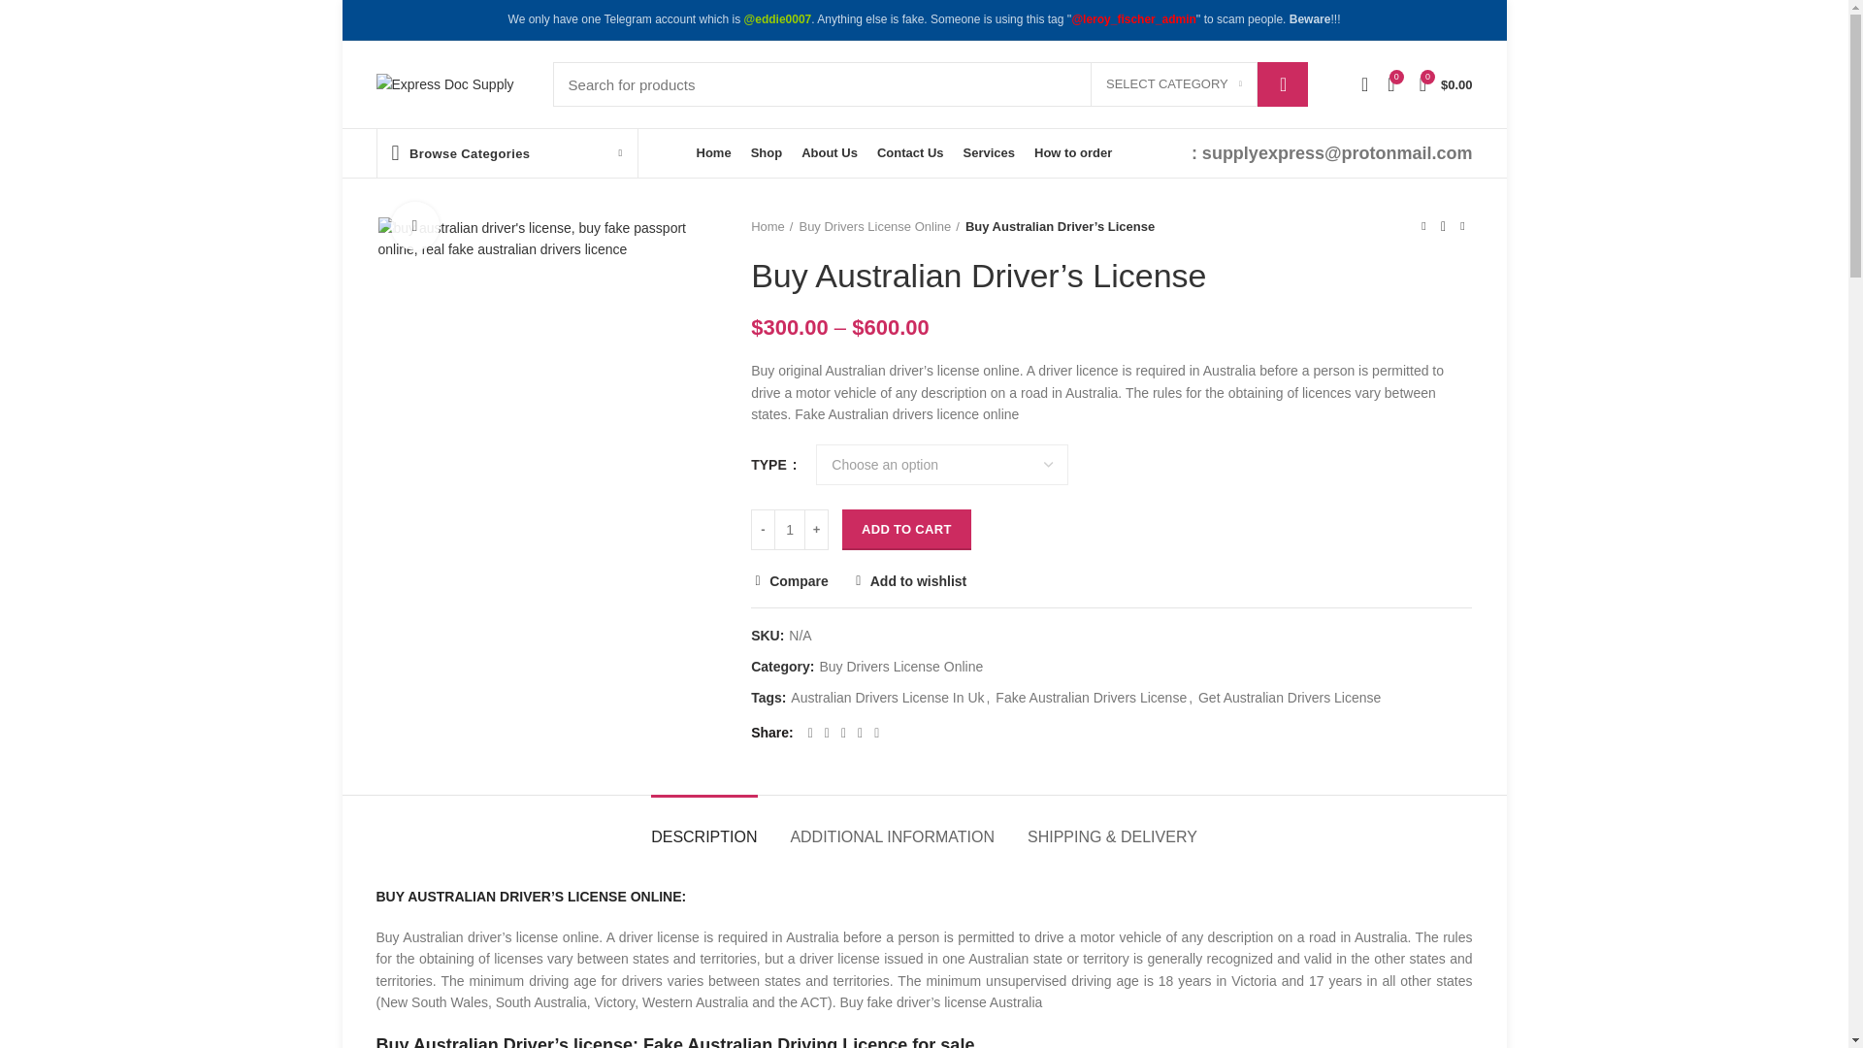  Describe the element at coordinates (990, 153) in the screenshot. I see `Services` at that location.